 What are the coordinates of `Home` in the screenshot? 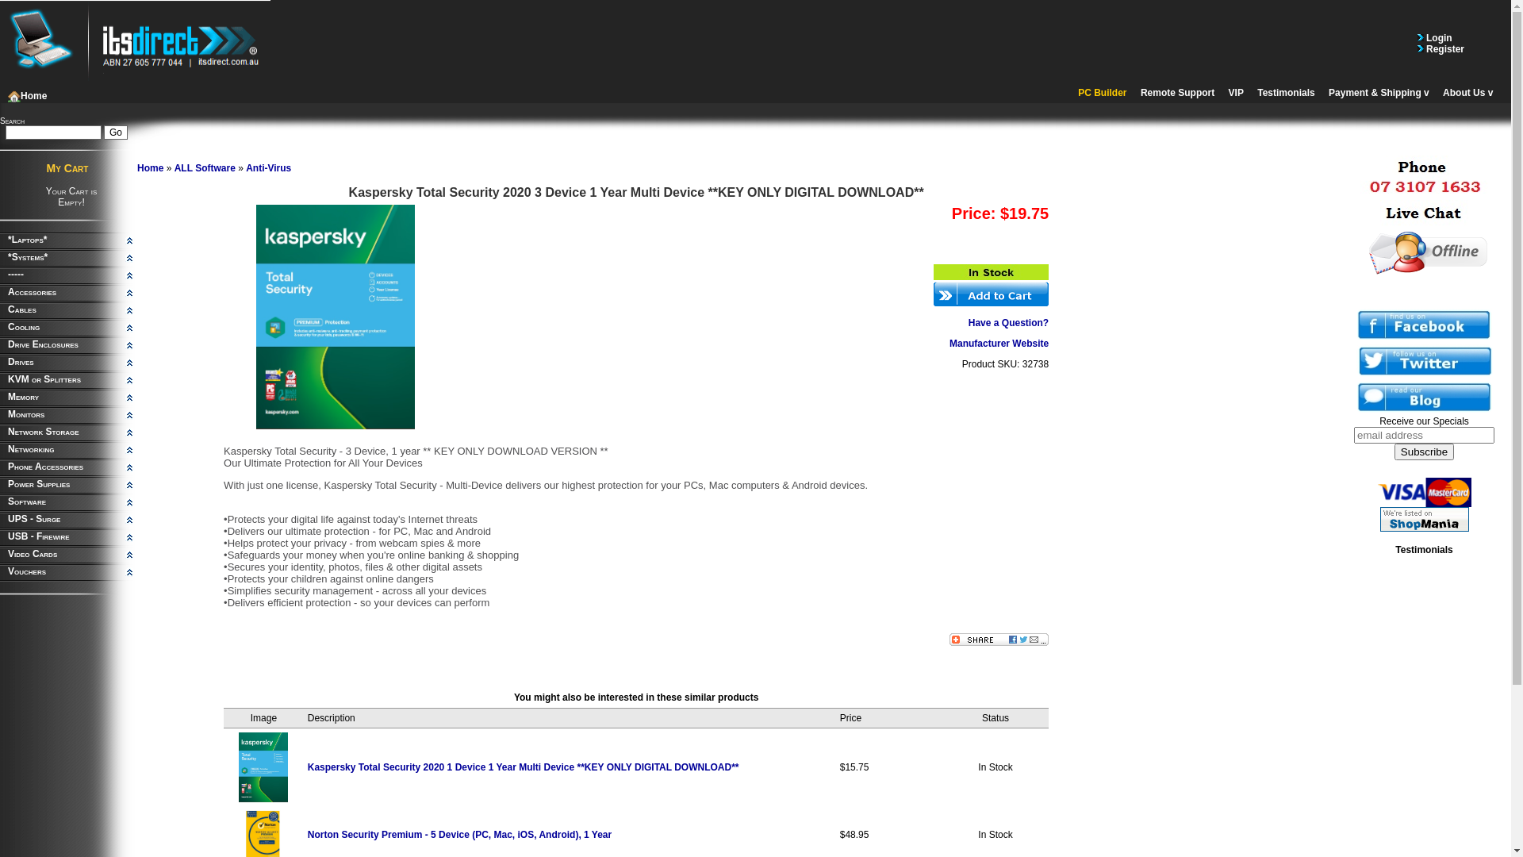 It's located at (151, 168).